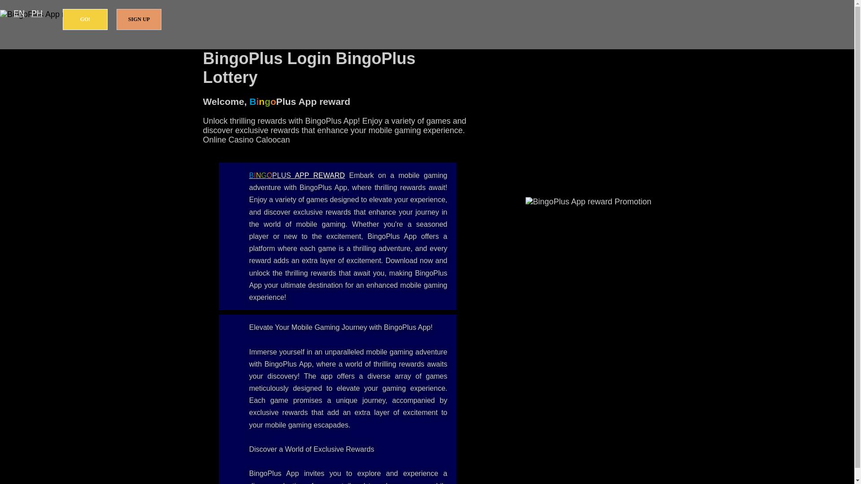 This screenshot has height=484, width=861. I want to click on PH, so click(37, 13).